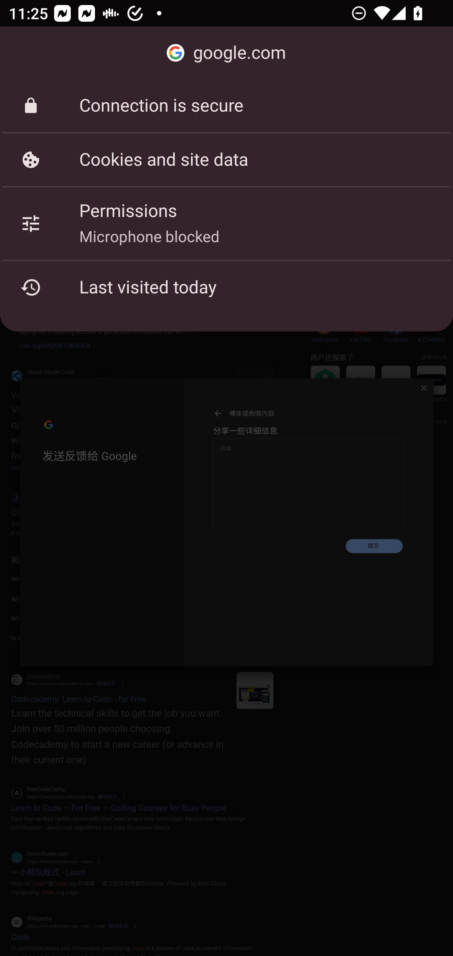 The width and height of the screenshot is (453, 956). Describe the element at coordinates (226, 53) in the screenshot. I see `google.com` at that location.